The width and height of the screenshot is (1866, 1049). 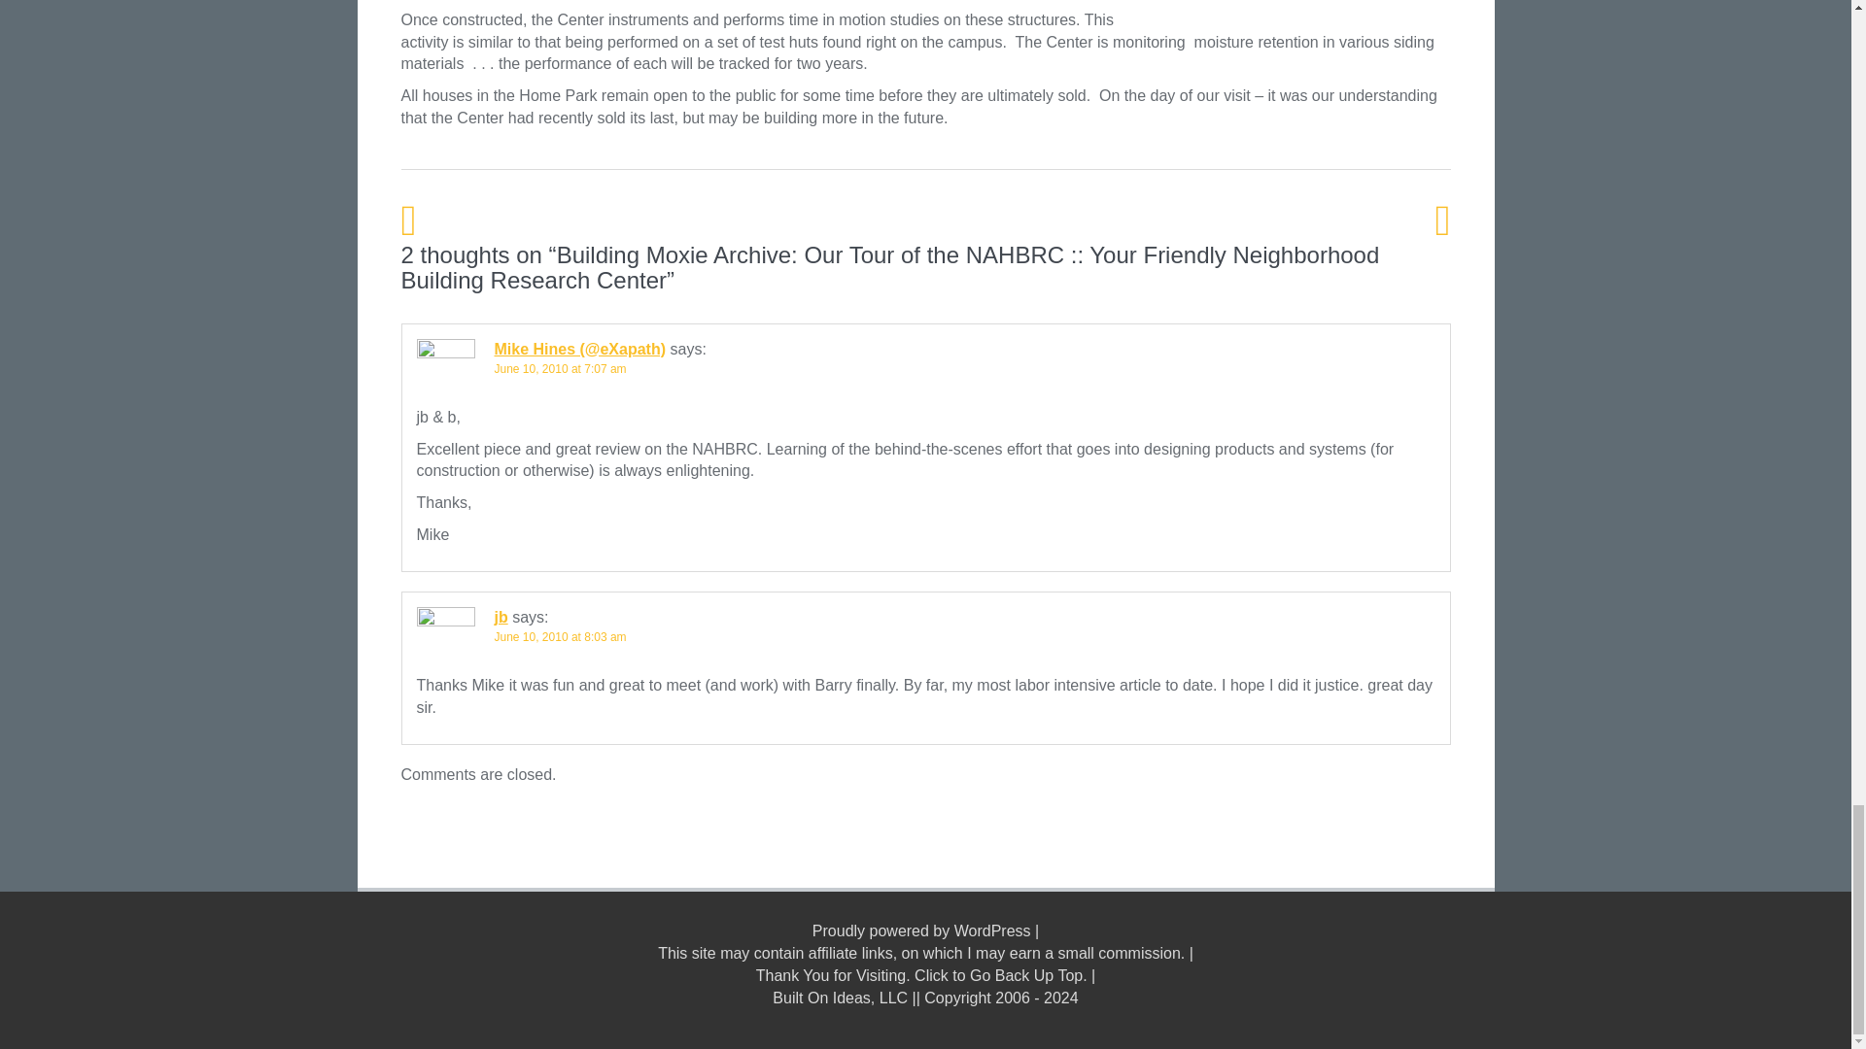 I want to click on June 10, 2010 at 8:03 am, so click(x=560, y=637).